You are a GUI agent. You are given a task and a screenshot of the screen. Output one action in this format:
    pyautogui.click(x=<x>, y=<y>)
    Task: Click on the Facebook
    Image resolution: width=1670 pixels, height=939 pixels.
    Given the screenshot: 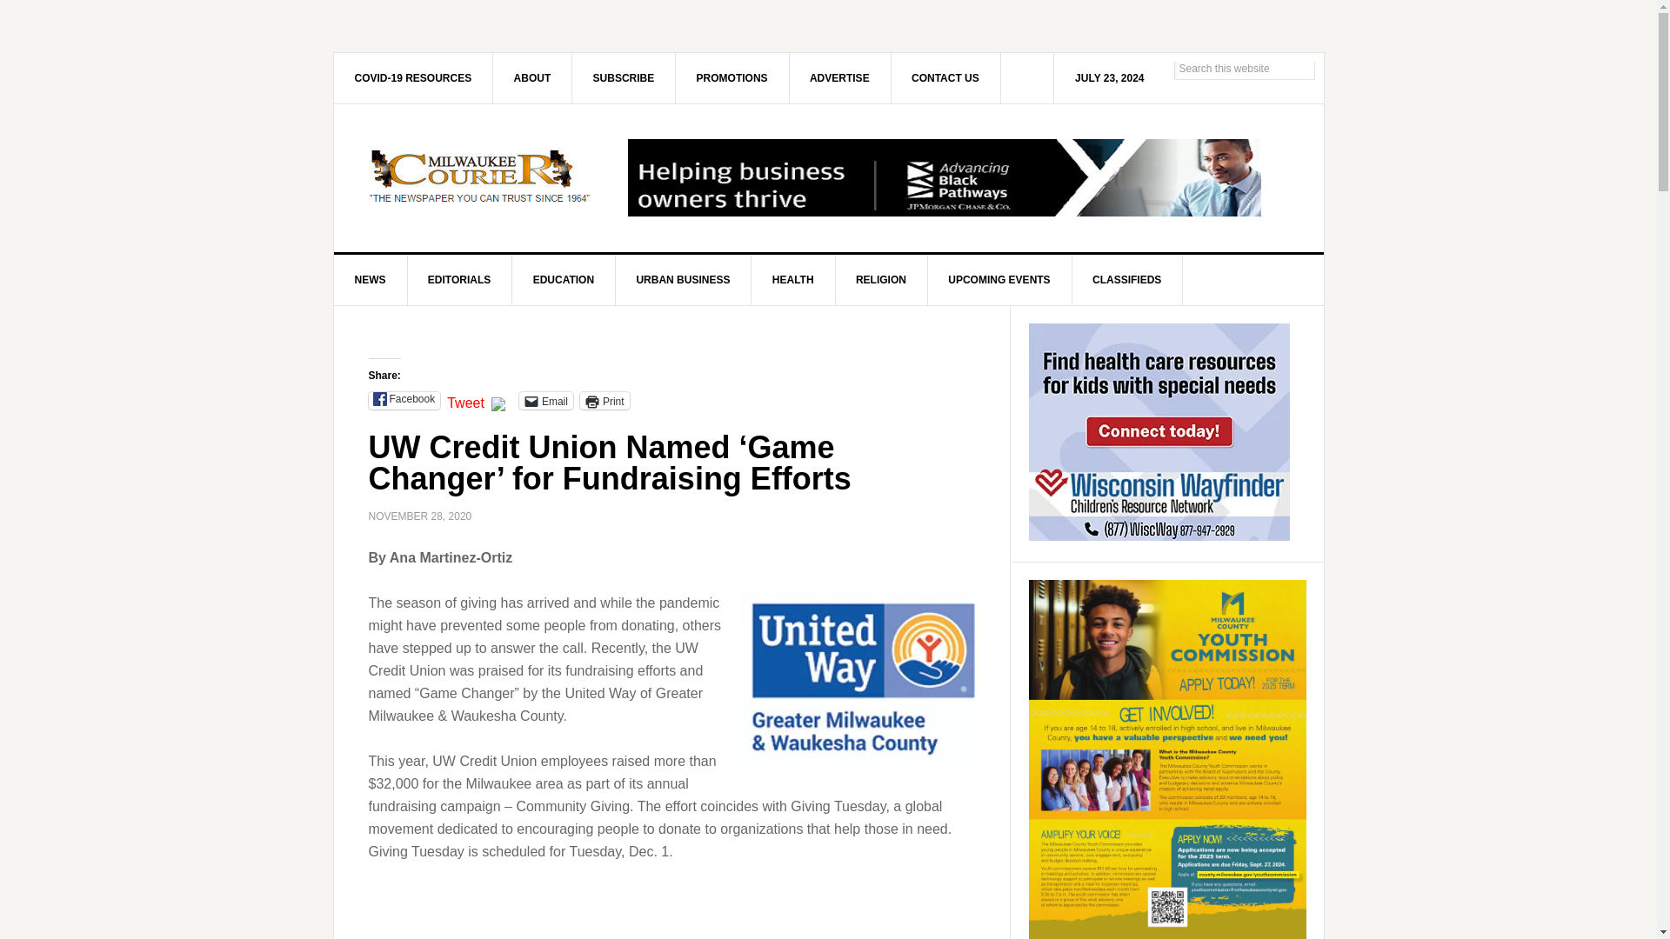 What is the action you would take?
    pyautogui.click(x=404, y=400)
    